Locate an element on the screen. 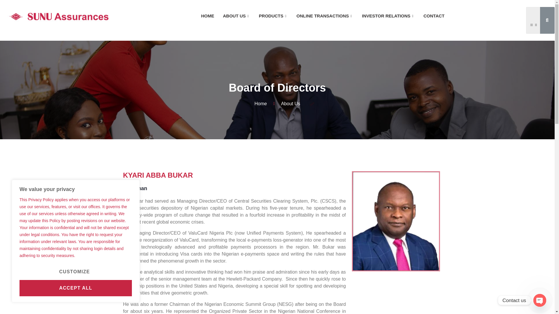 This screenshot has height=314, width=559. ABOUT US is located at coordinates (236, 16).